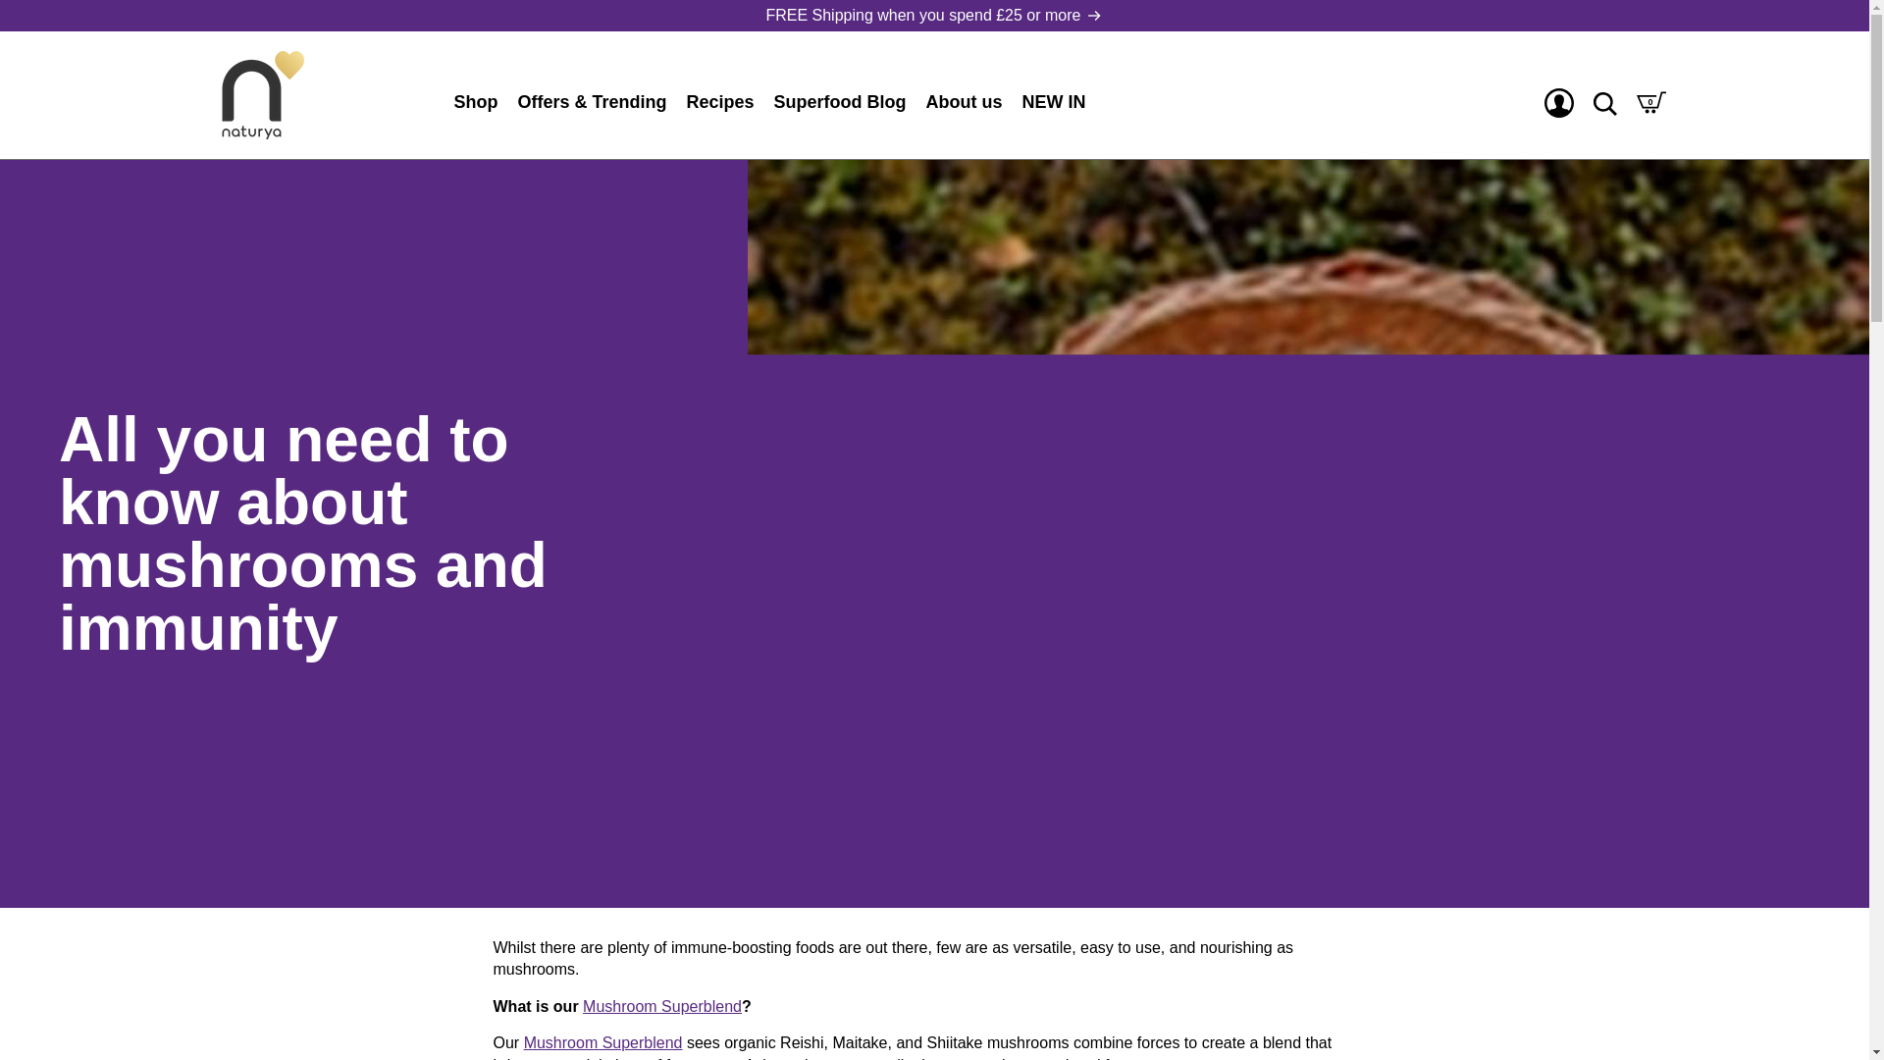  Describe the element at coordinates (476, 102) in the screenshot. I see `Shop` at that location.